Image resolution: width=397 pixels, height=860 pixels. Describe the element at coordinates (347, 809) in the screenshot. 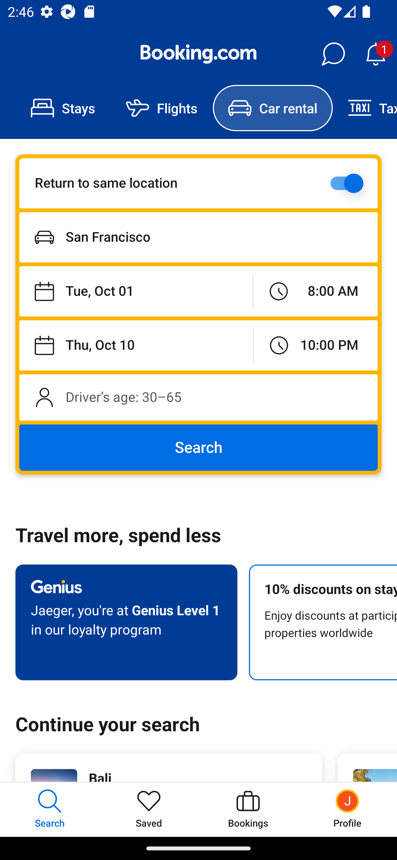

I see `Profile` at that location.